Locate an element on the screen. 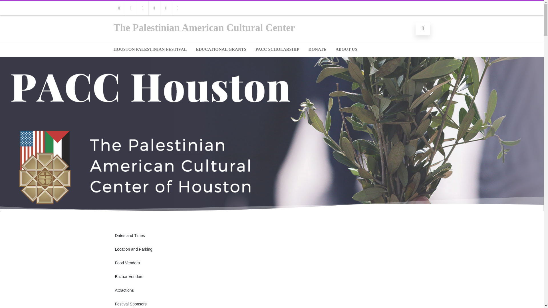 The image size is (548, 308). PACC SCHOLARSHIP is located at coordinates (277, 49).